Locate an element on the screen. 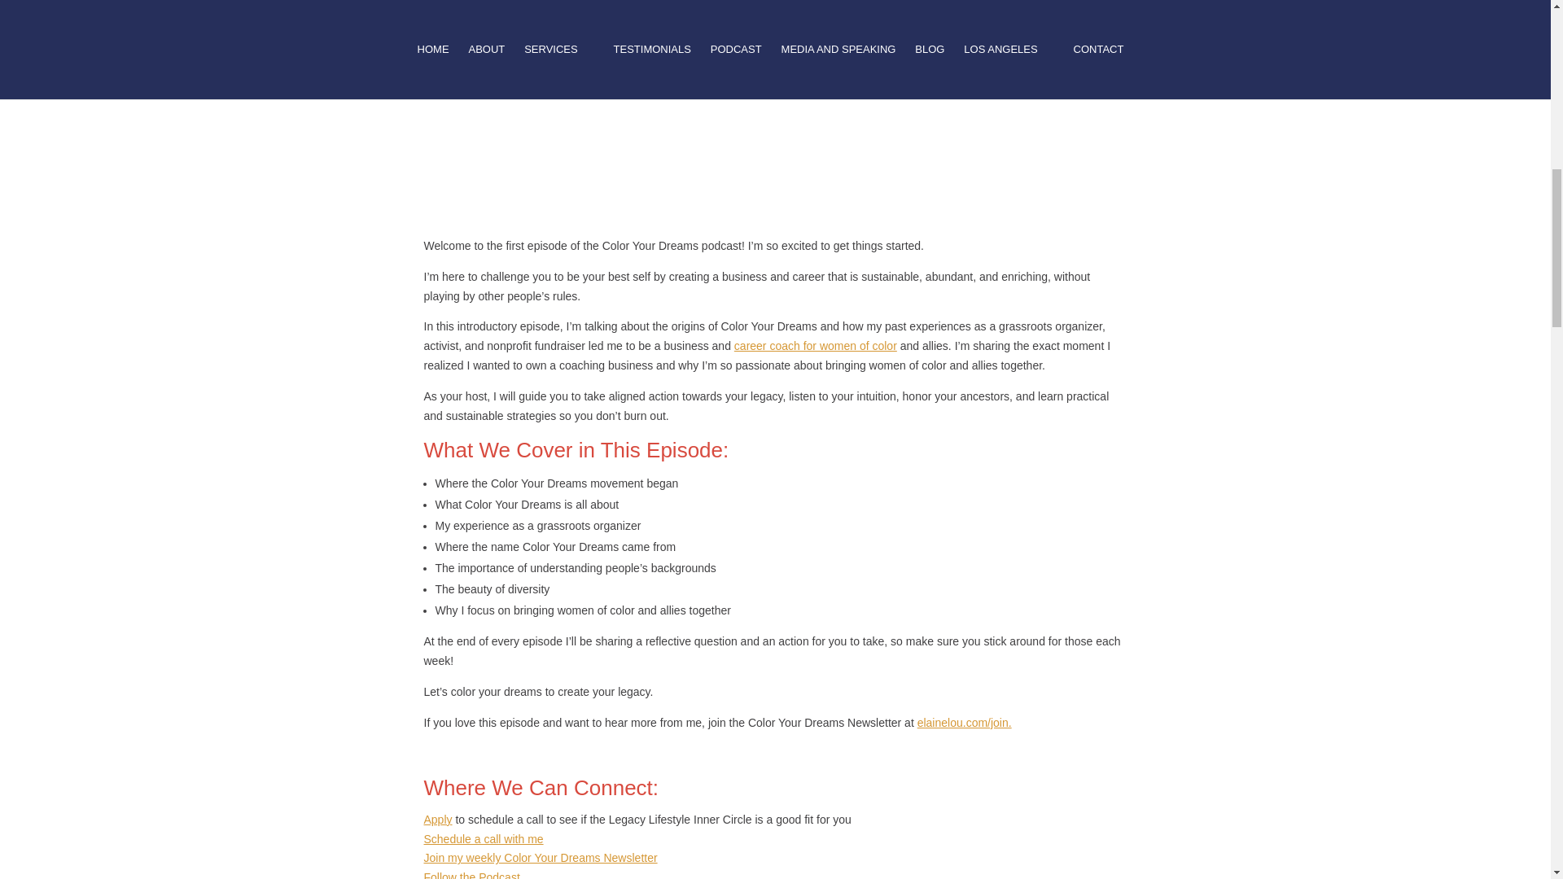 The width and height of the screenshot is (1563, 879). Follow the Podcast is located at coordinates (471, 875).